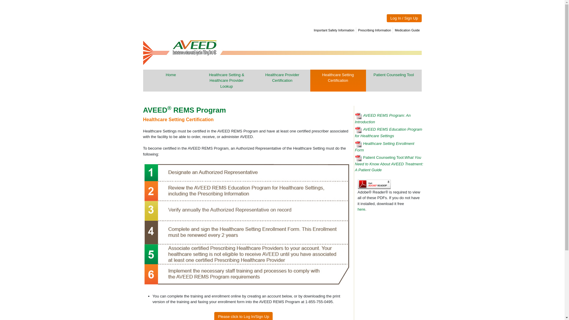  I want to click on Prescribing Information, so click(374, 30).